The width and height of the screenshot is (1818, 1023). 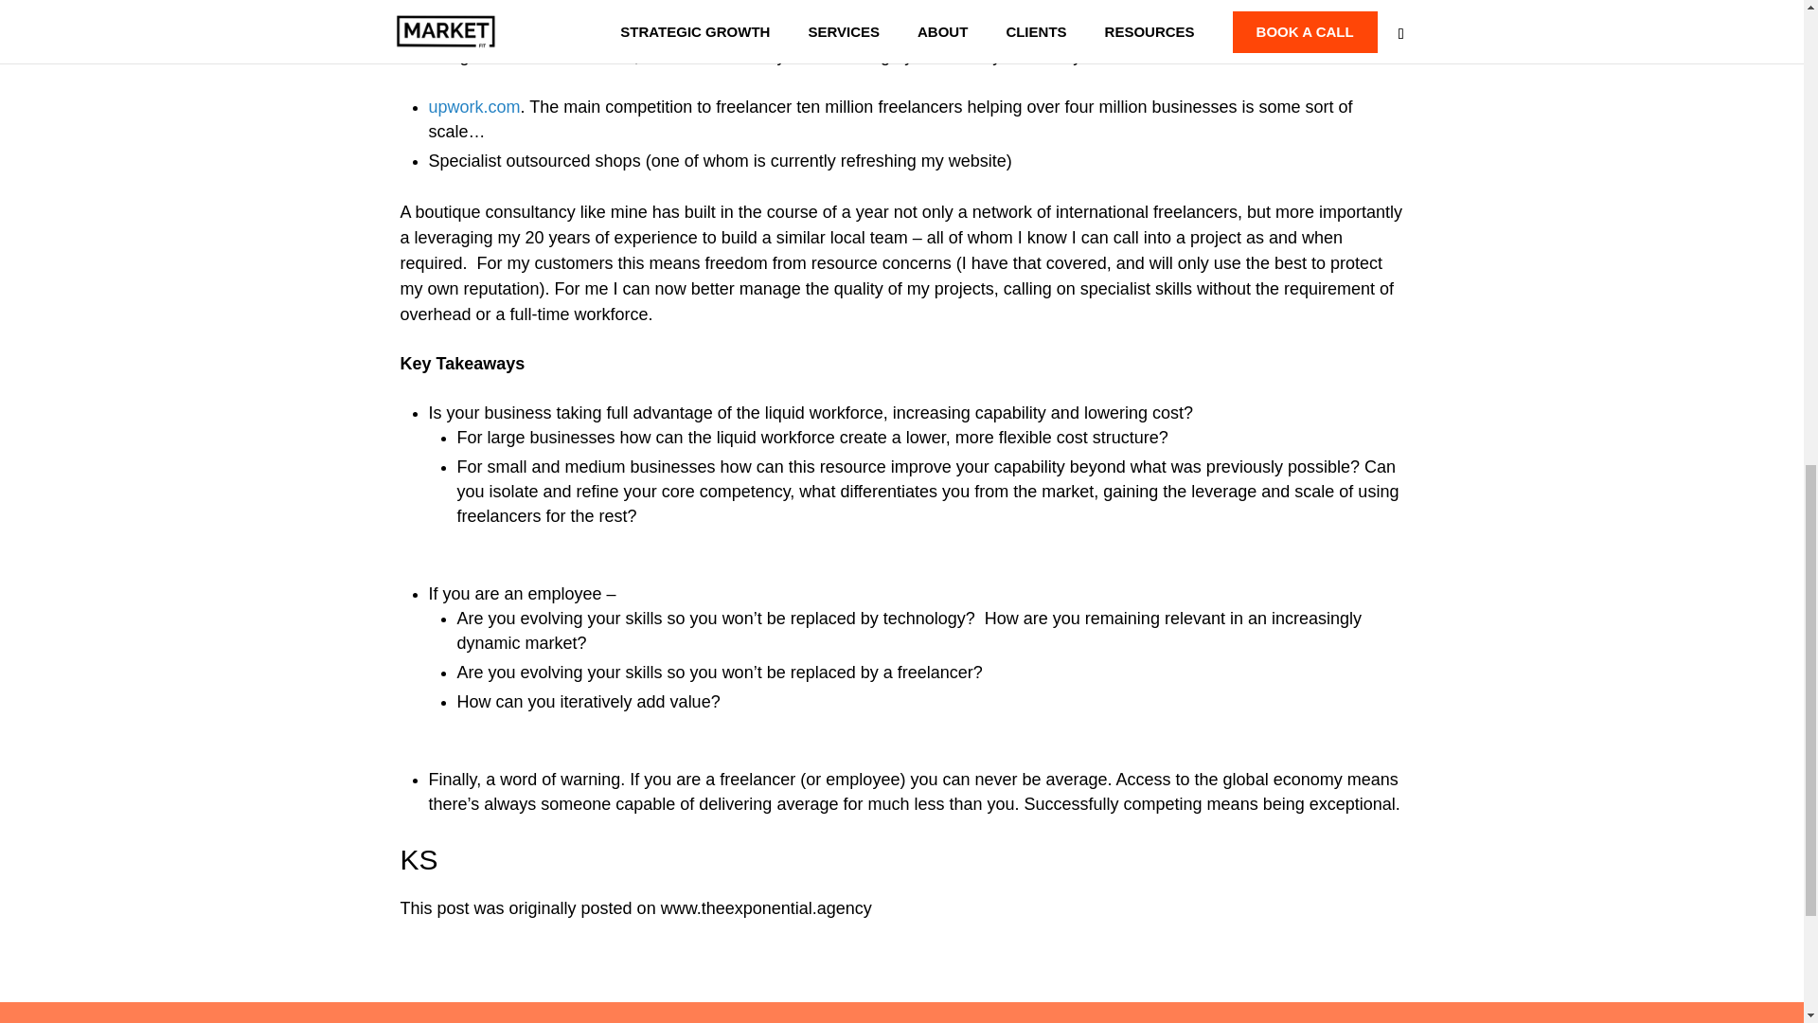 I want to click on upwork.com, so click(x=473, y=106).